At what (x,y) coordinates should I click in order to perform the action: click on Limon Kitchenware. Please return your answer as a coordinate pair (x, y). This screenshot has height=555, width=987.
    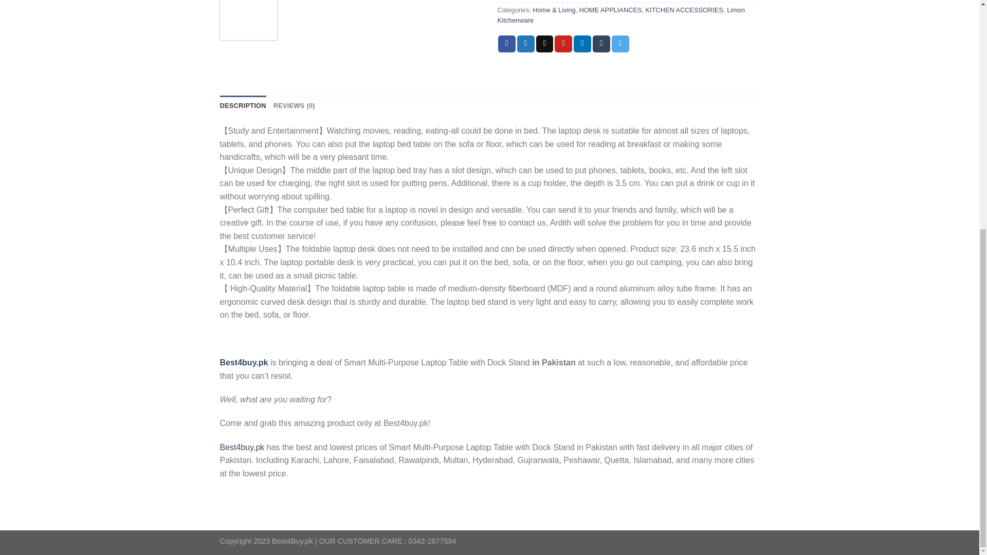
    Looking at the image, I should click on (621, 15).